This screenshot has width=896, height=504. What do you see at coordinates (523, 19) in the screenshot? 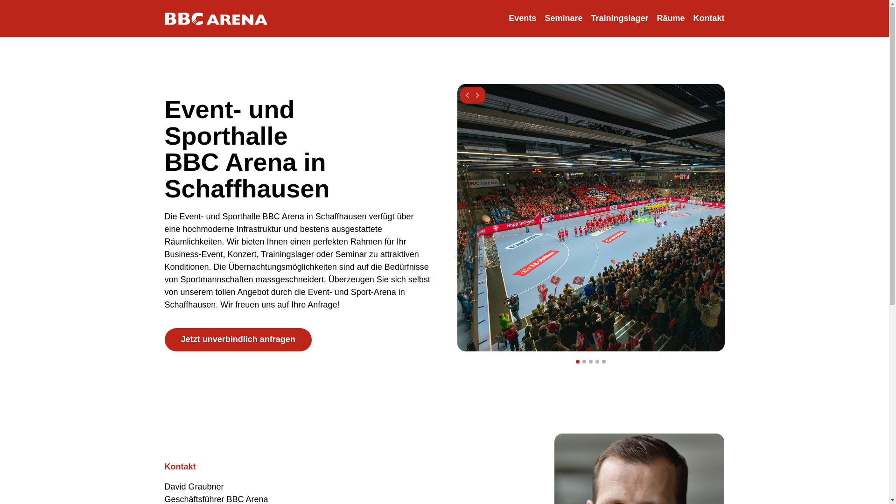
I see `Events` at bounding box center [523, 19].